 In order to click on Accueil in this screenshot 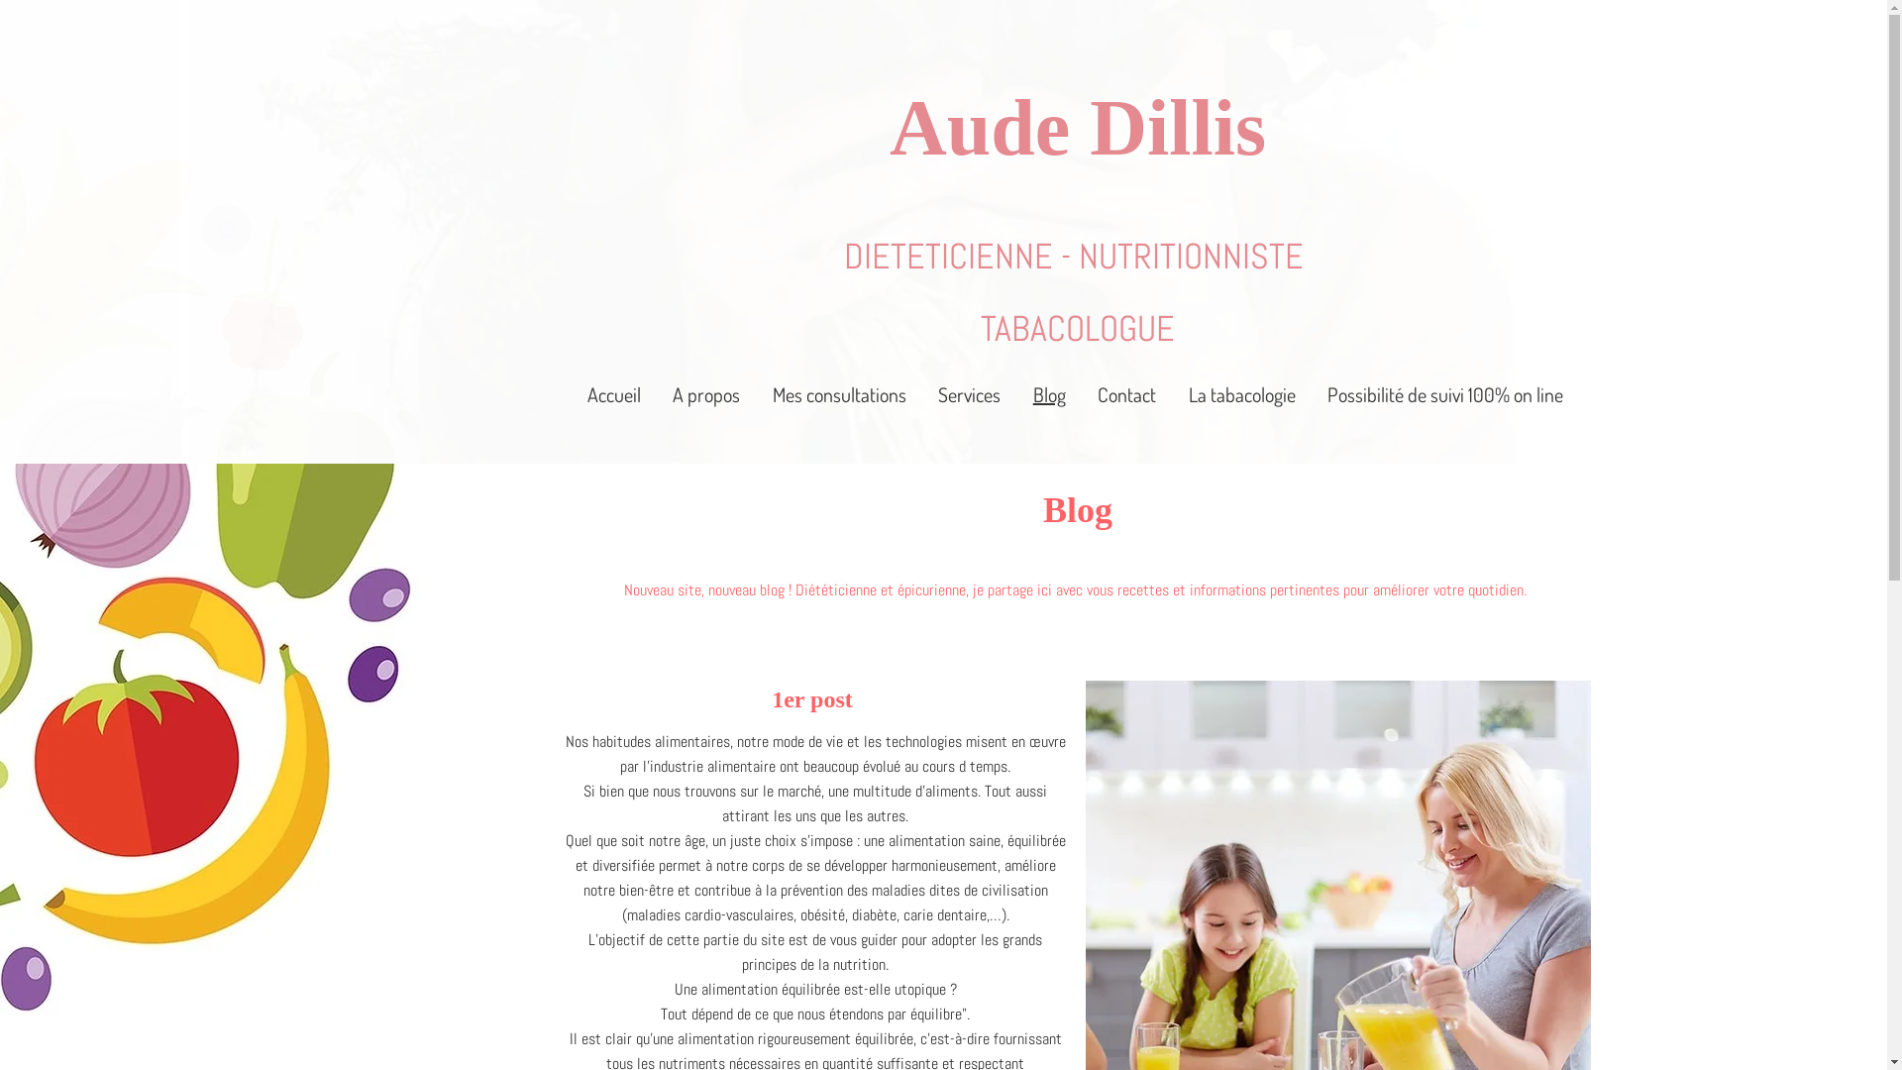, I will do `click(614, 394)`.